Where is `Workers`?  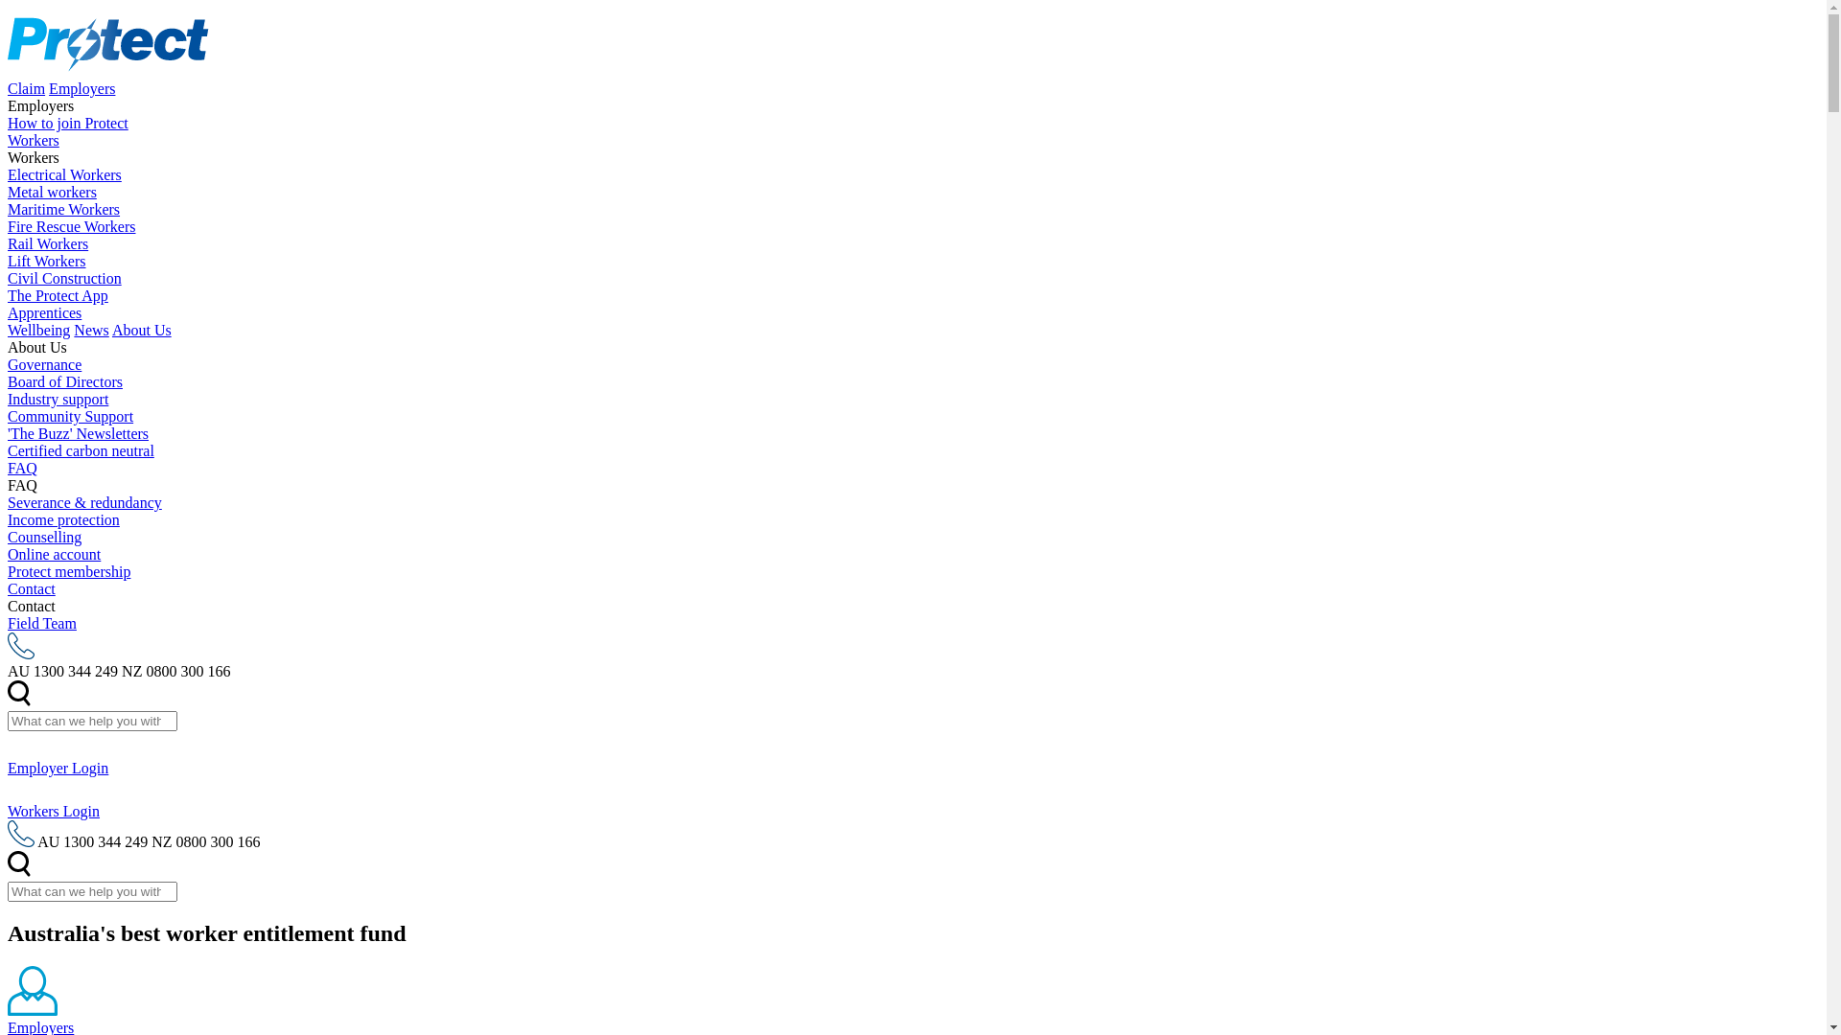 Workers is located at coordinates (34, 140).